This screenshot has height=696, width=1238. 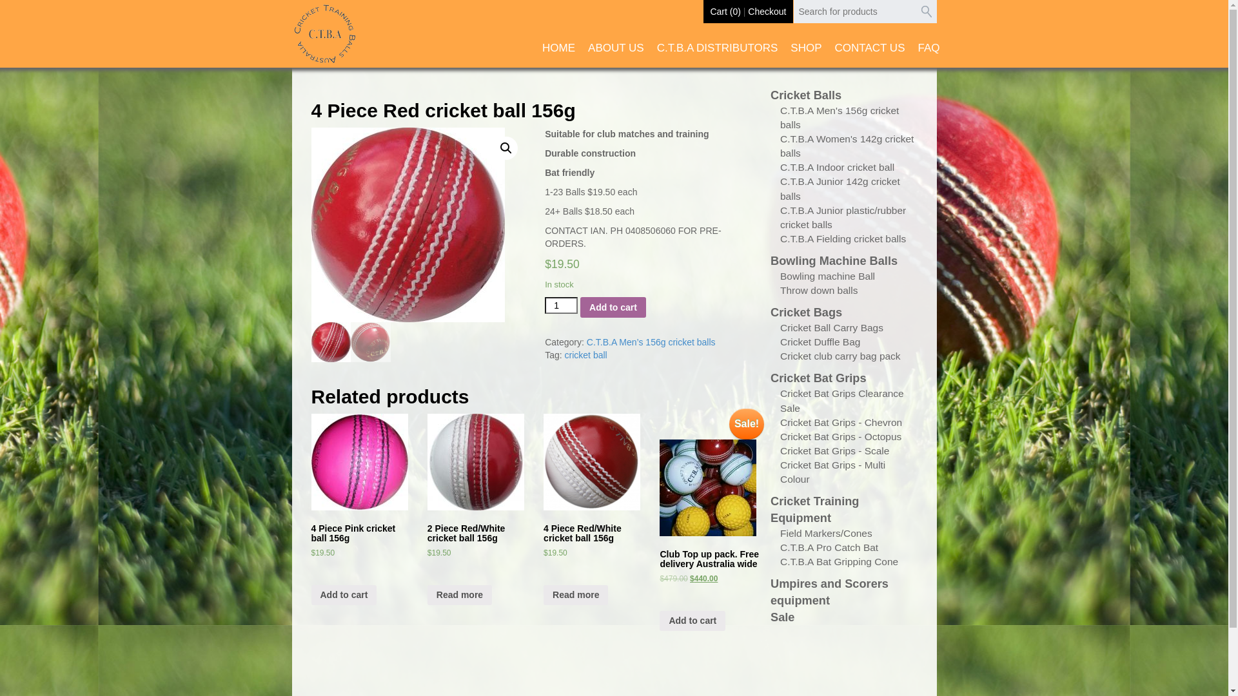 I want to click on $19.50, so click(x=360, y=561).